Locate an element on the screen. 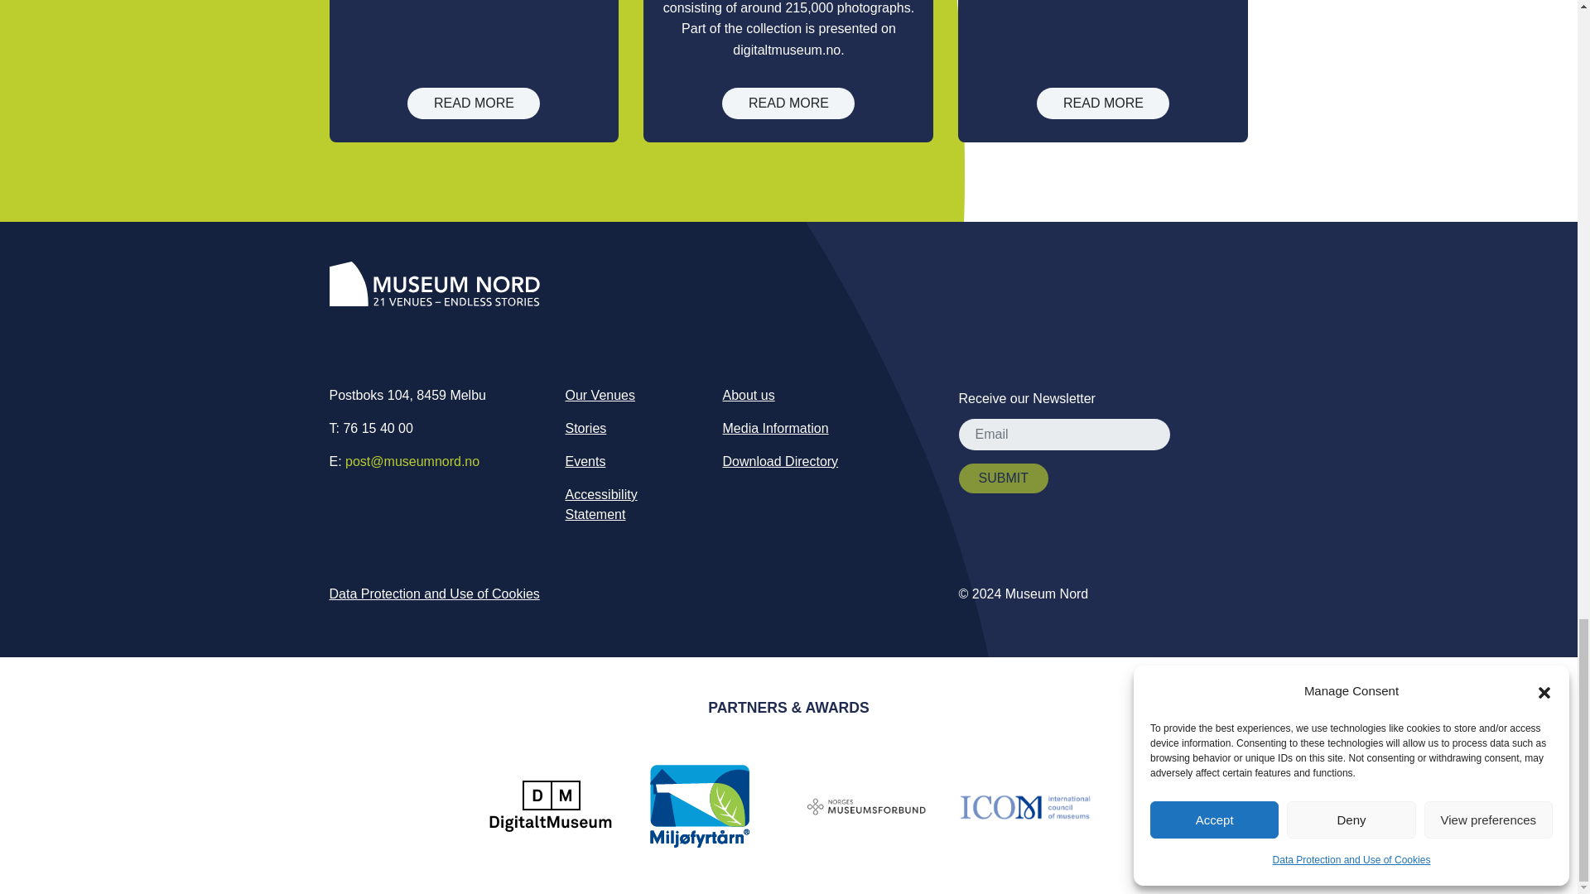 The width and height of the screenshot is (1590, 894). Narvik Municipal Photo Collection is located at coordinates (788, 103).